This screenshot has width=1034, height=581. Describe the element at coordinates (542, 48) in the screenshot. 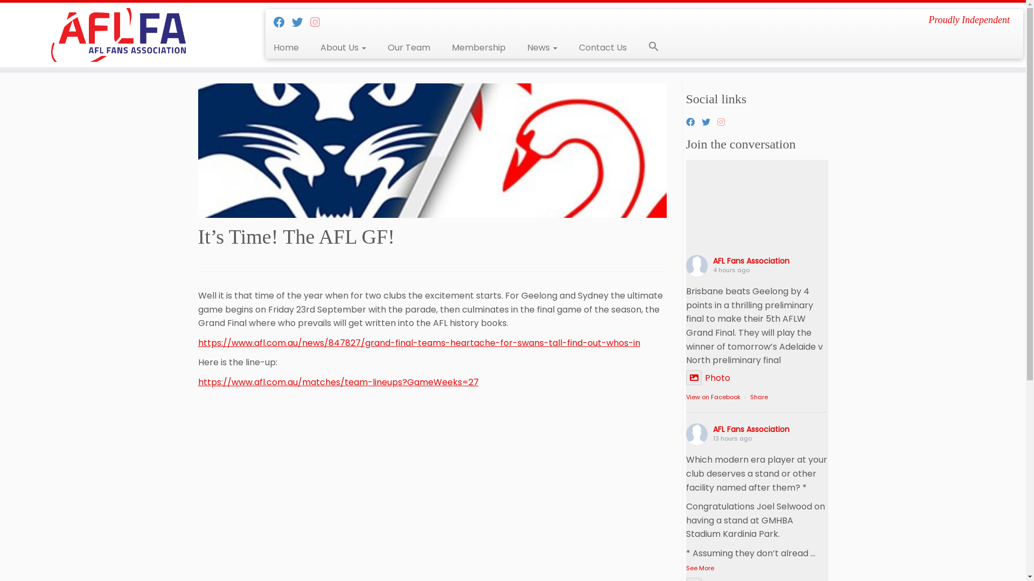

I see `News` at that location.